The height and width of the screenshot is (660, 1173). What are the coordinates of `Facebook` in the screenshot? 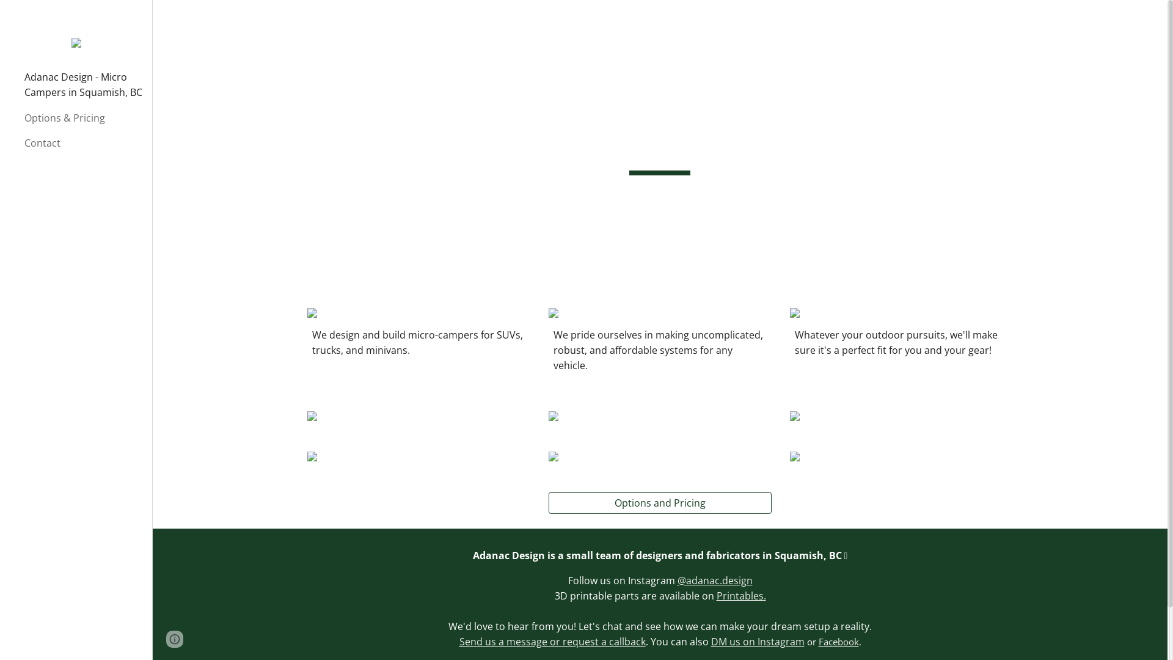 It's located at (839, 642).